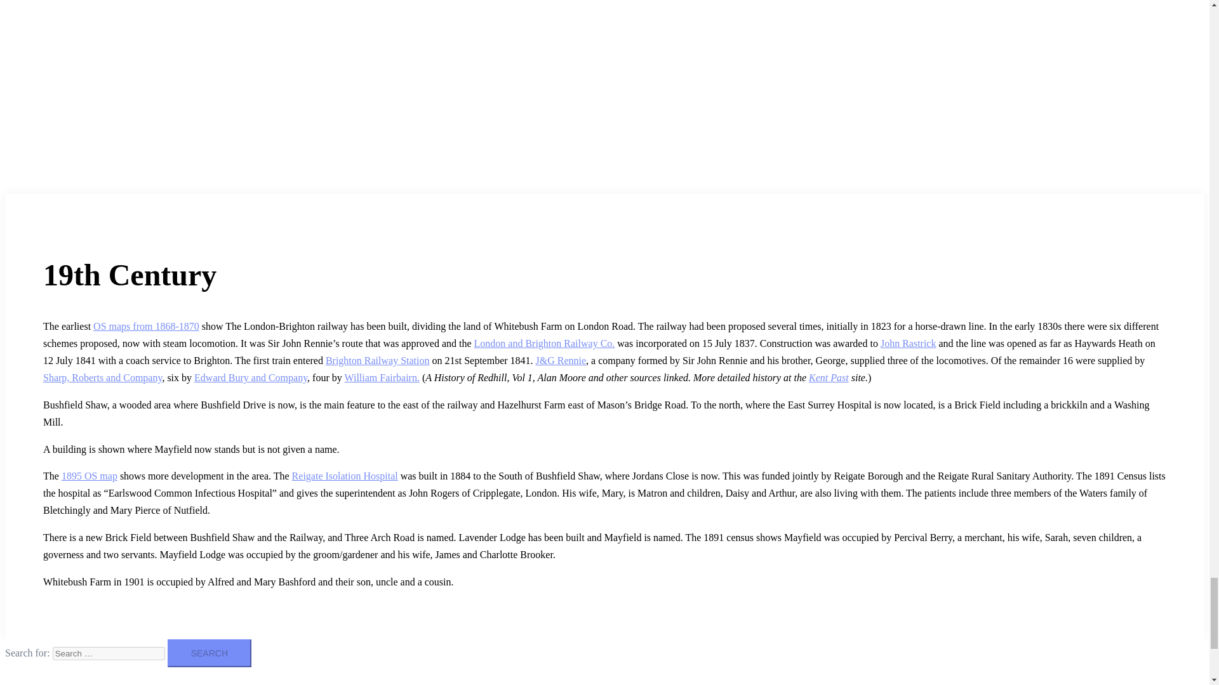 Image resolution: width=1219 pixels, height=685 pixels. What do you see at coordinates (210, 653) in the screenshot?
I see `Search` at bounding box center [210, 653].